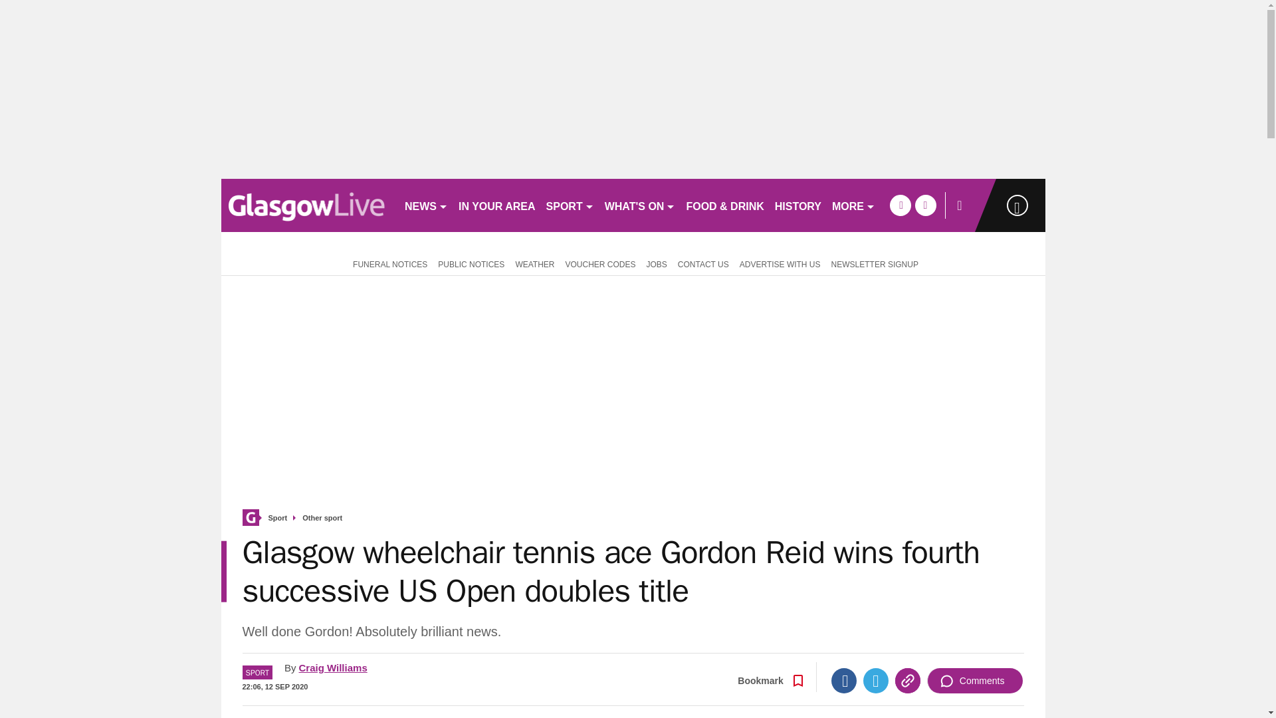 This screenshot has width=1276, height=718. I want to click on facebook, so click(900, 205).